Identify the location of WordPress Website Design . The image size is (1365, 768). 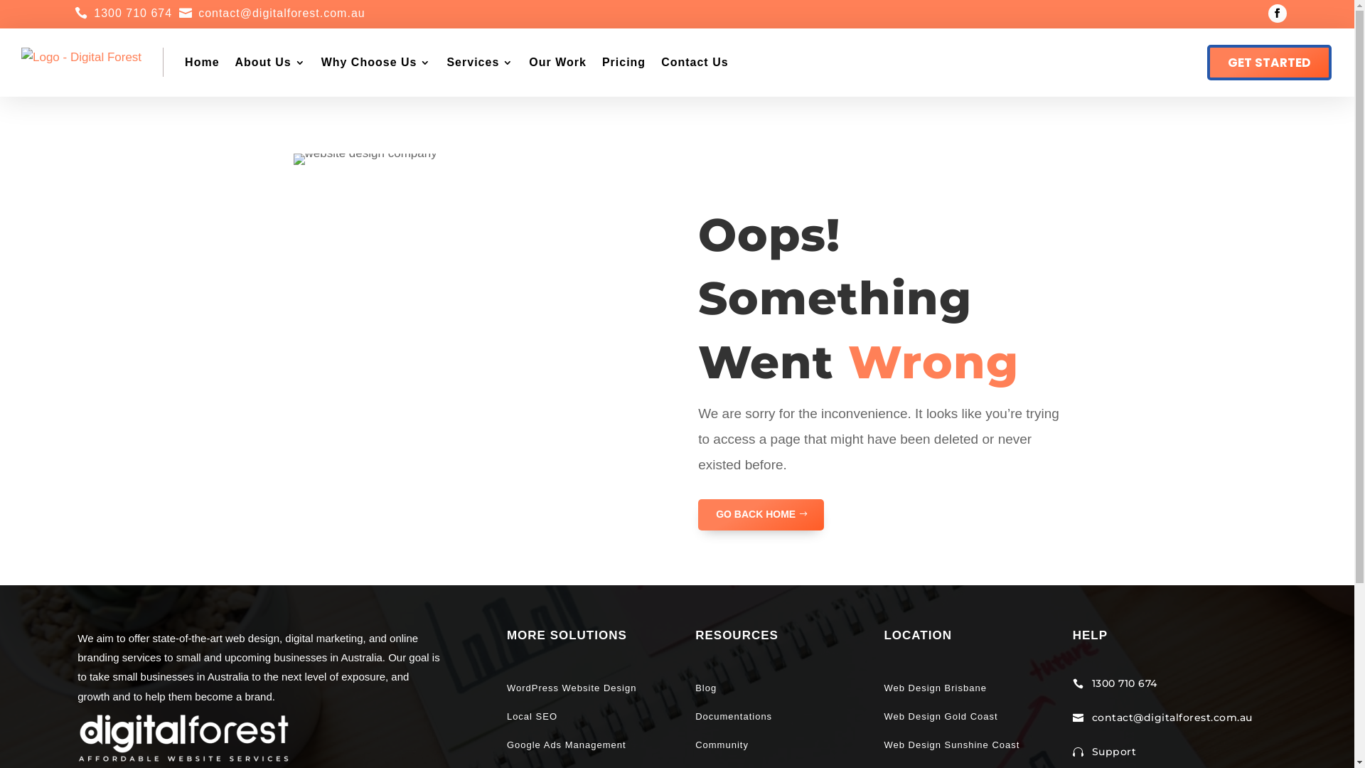
(573, 688).